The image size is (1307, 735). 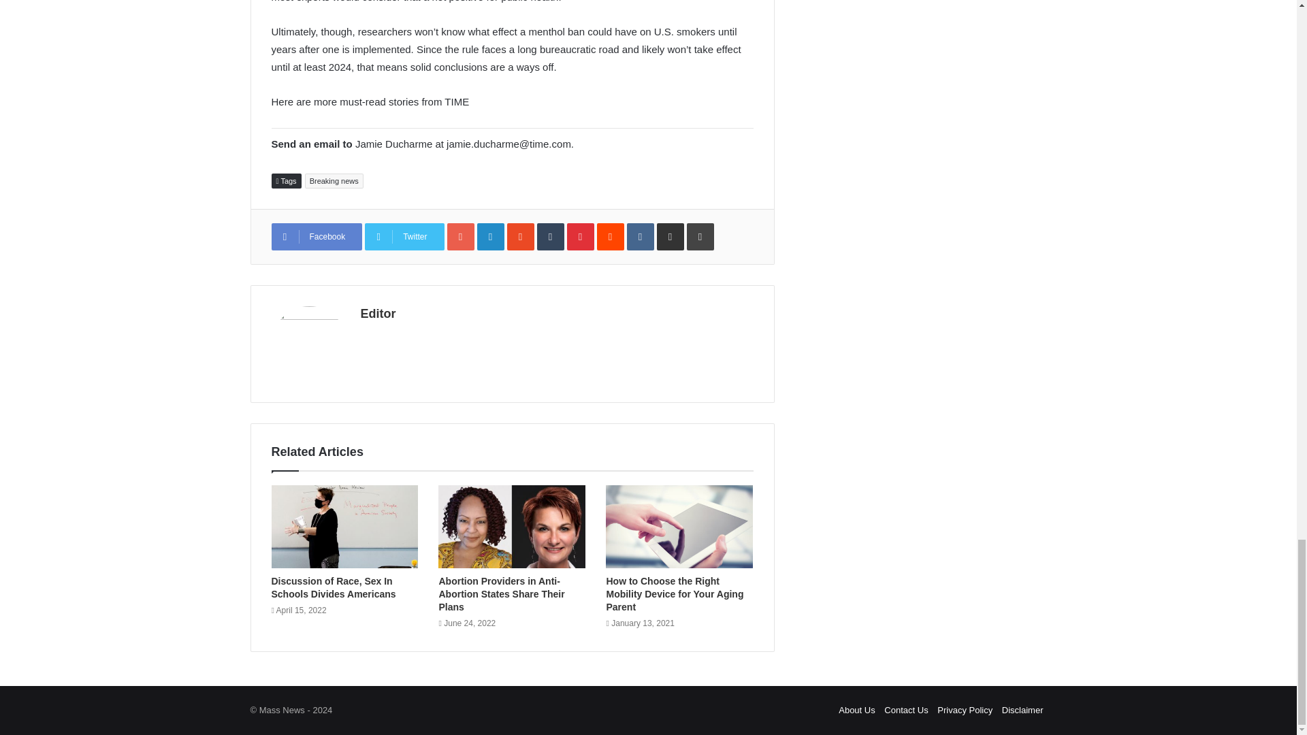 What do you see at coordinates (490, 237) in the screenshot?
I see `LinkedIn` at bounding box center [490, 237].